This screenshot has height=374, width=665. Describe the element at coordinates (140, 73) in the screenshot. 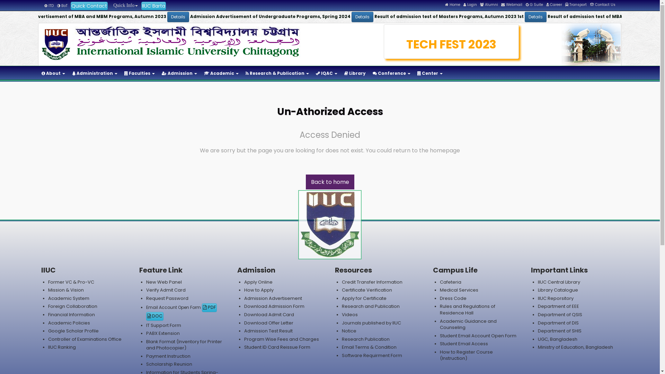

I see `Faculties` at that location.